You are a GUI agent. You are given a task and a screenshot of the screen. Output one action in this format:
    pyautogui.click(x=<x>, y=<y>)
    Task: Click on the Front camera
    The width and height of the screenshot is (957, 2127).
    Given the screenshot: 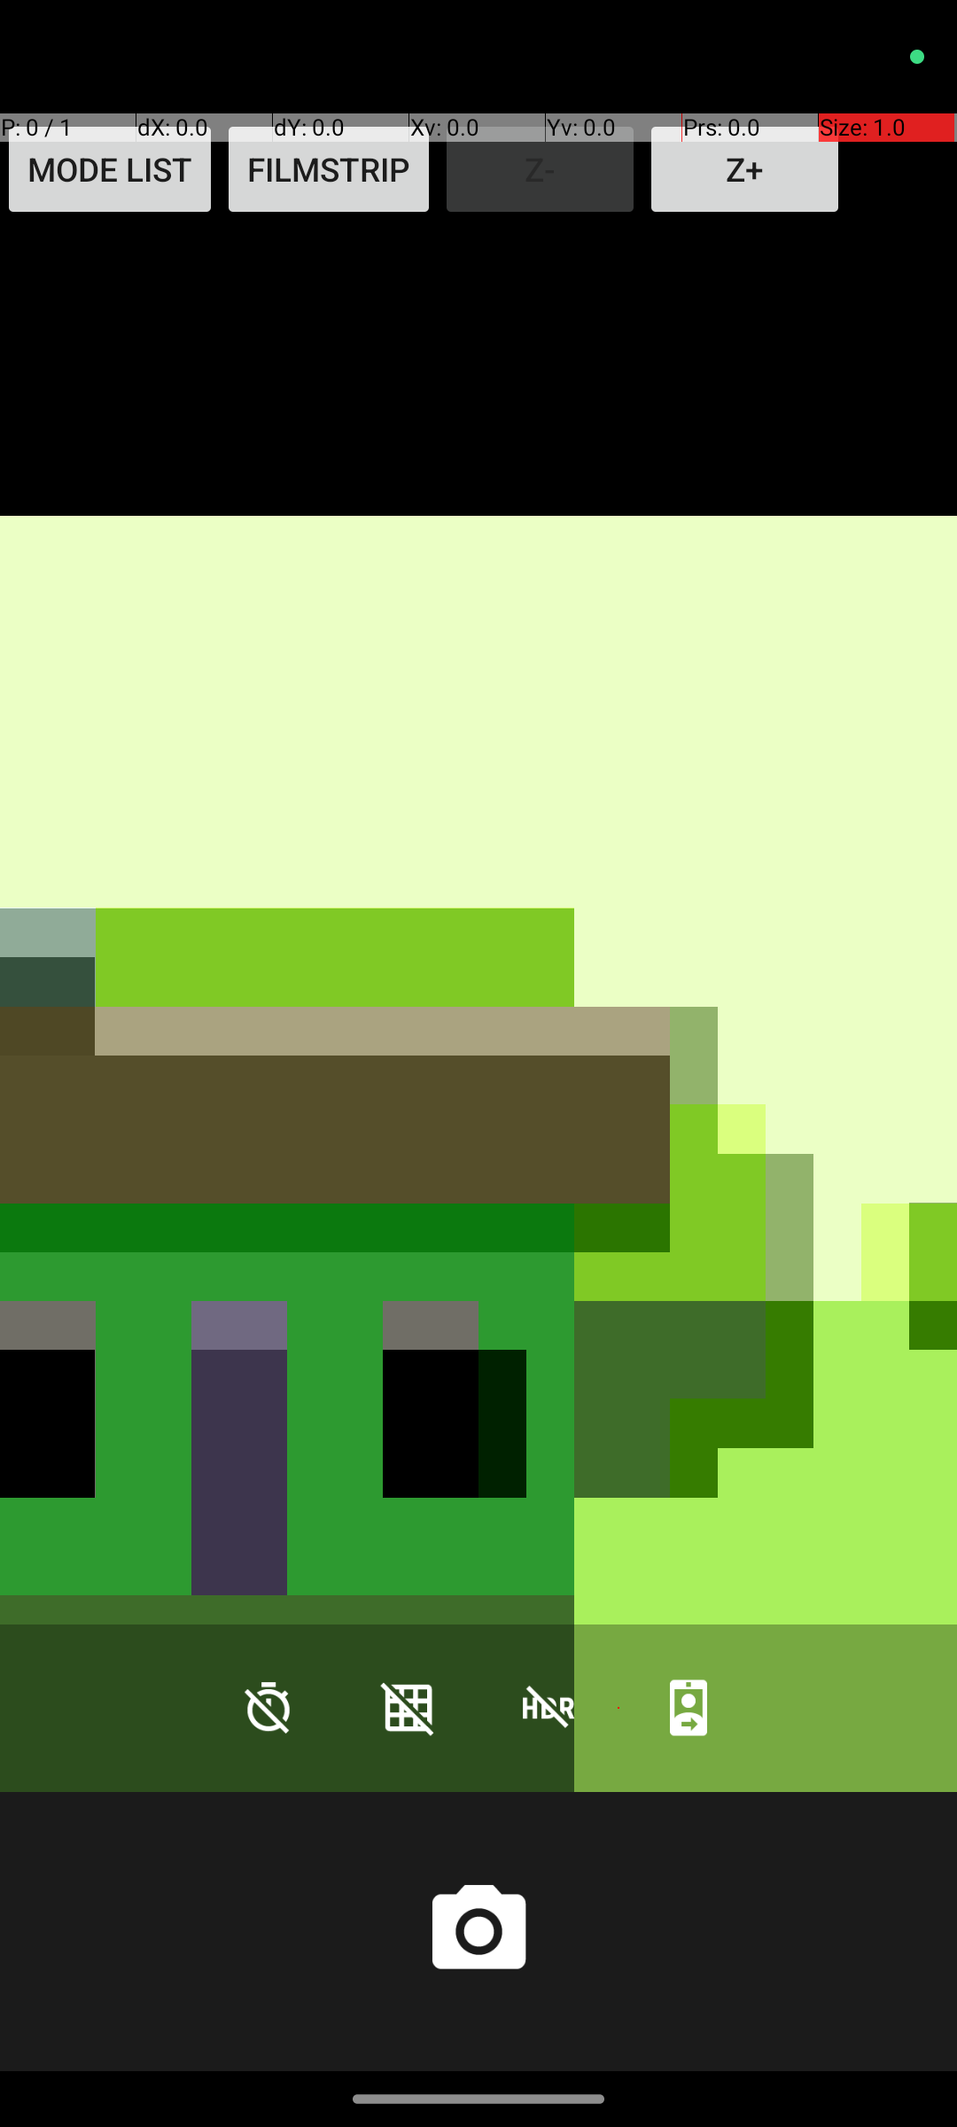 What is the action you would take?
    pyautogui.click(x=689, y=1707)
    